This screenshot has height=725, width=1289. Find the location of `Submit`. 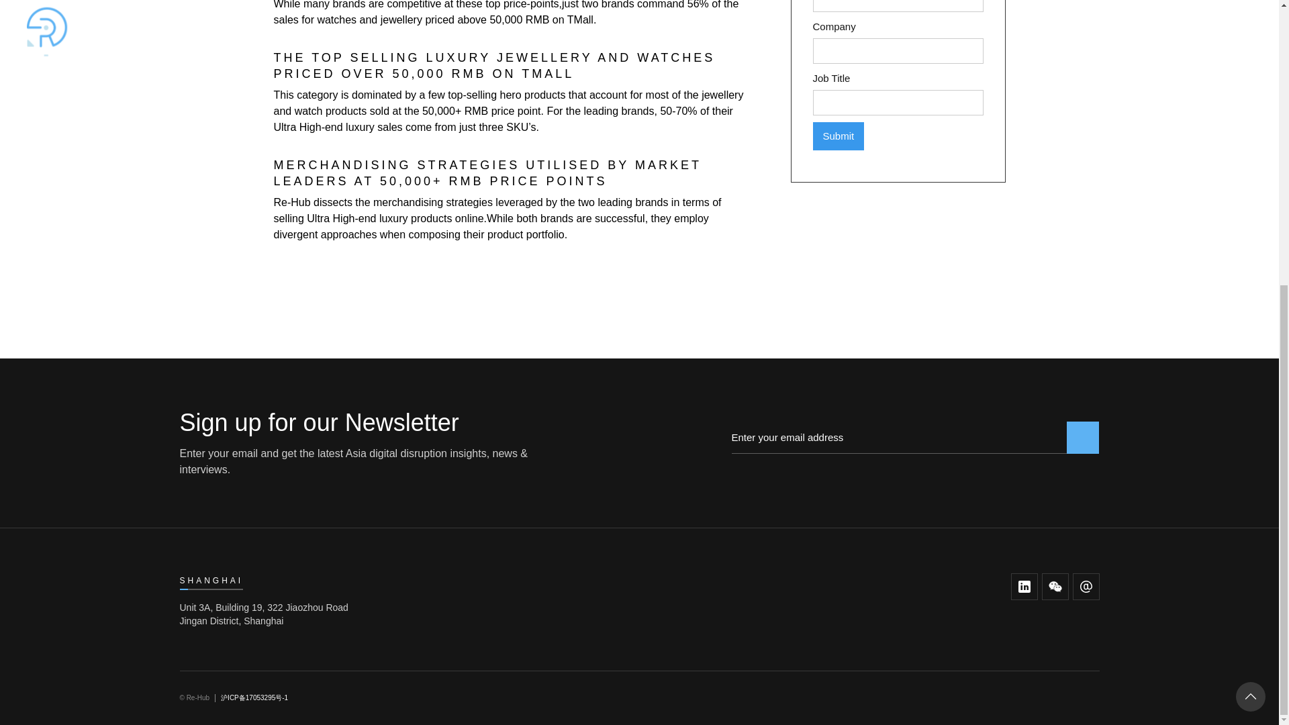

Submit is located at coordinates (838, 136).